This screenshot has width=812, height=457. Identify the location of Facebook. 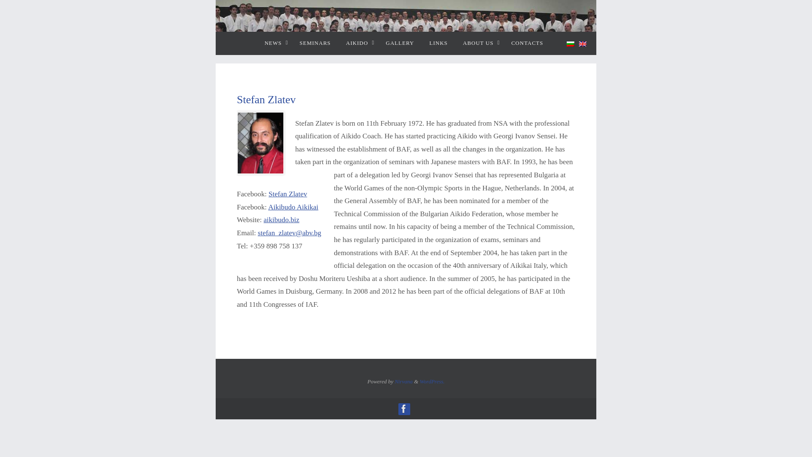
(403, 408).